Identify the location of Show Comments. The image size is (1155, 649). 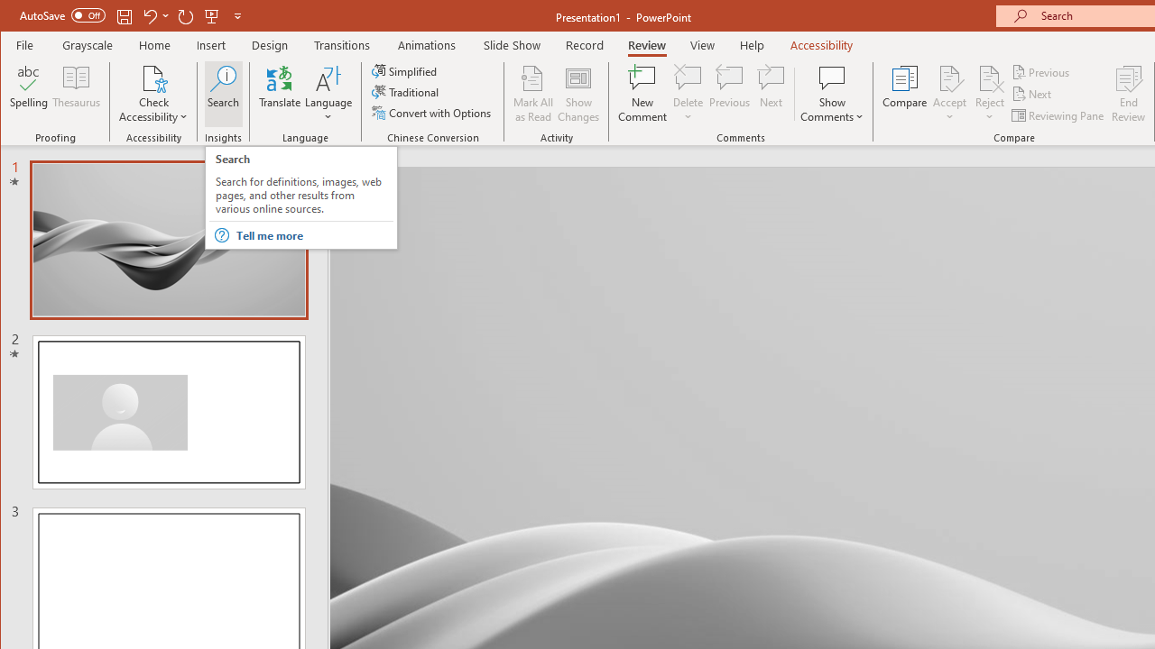
(832, 94).